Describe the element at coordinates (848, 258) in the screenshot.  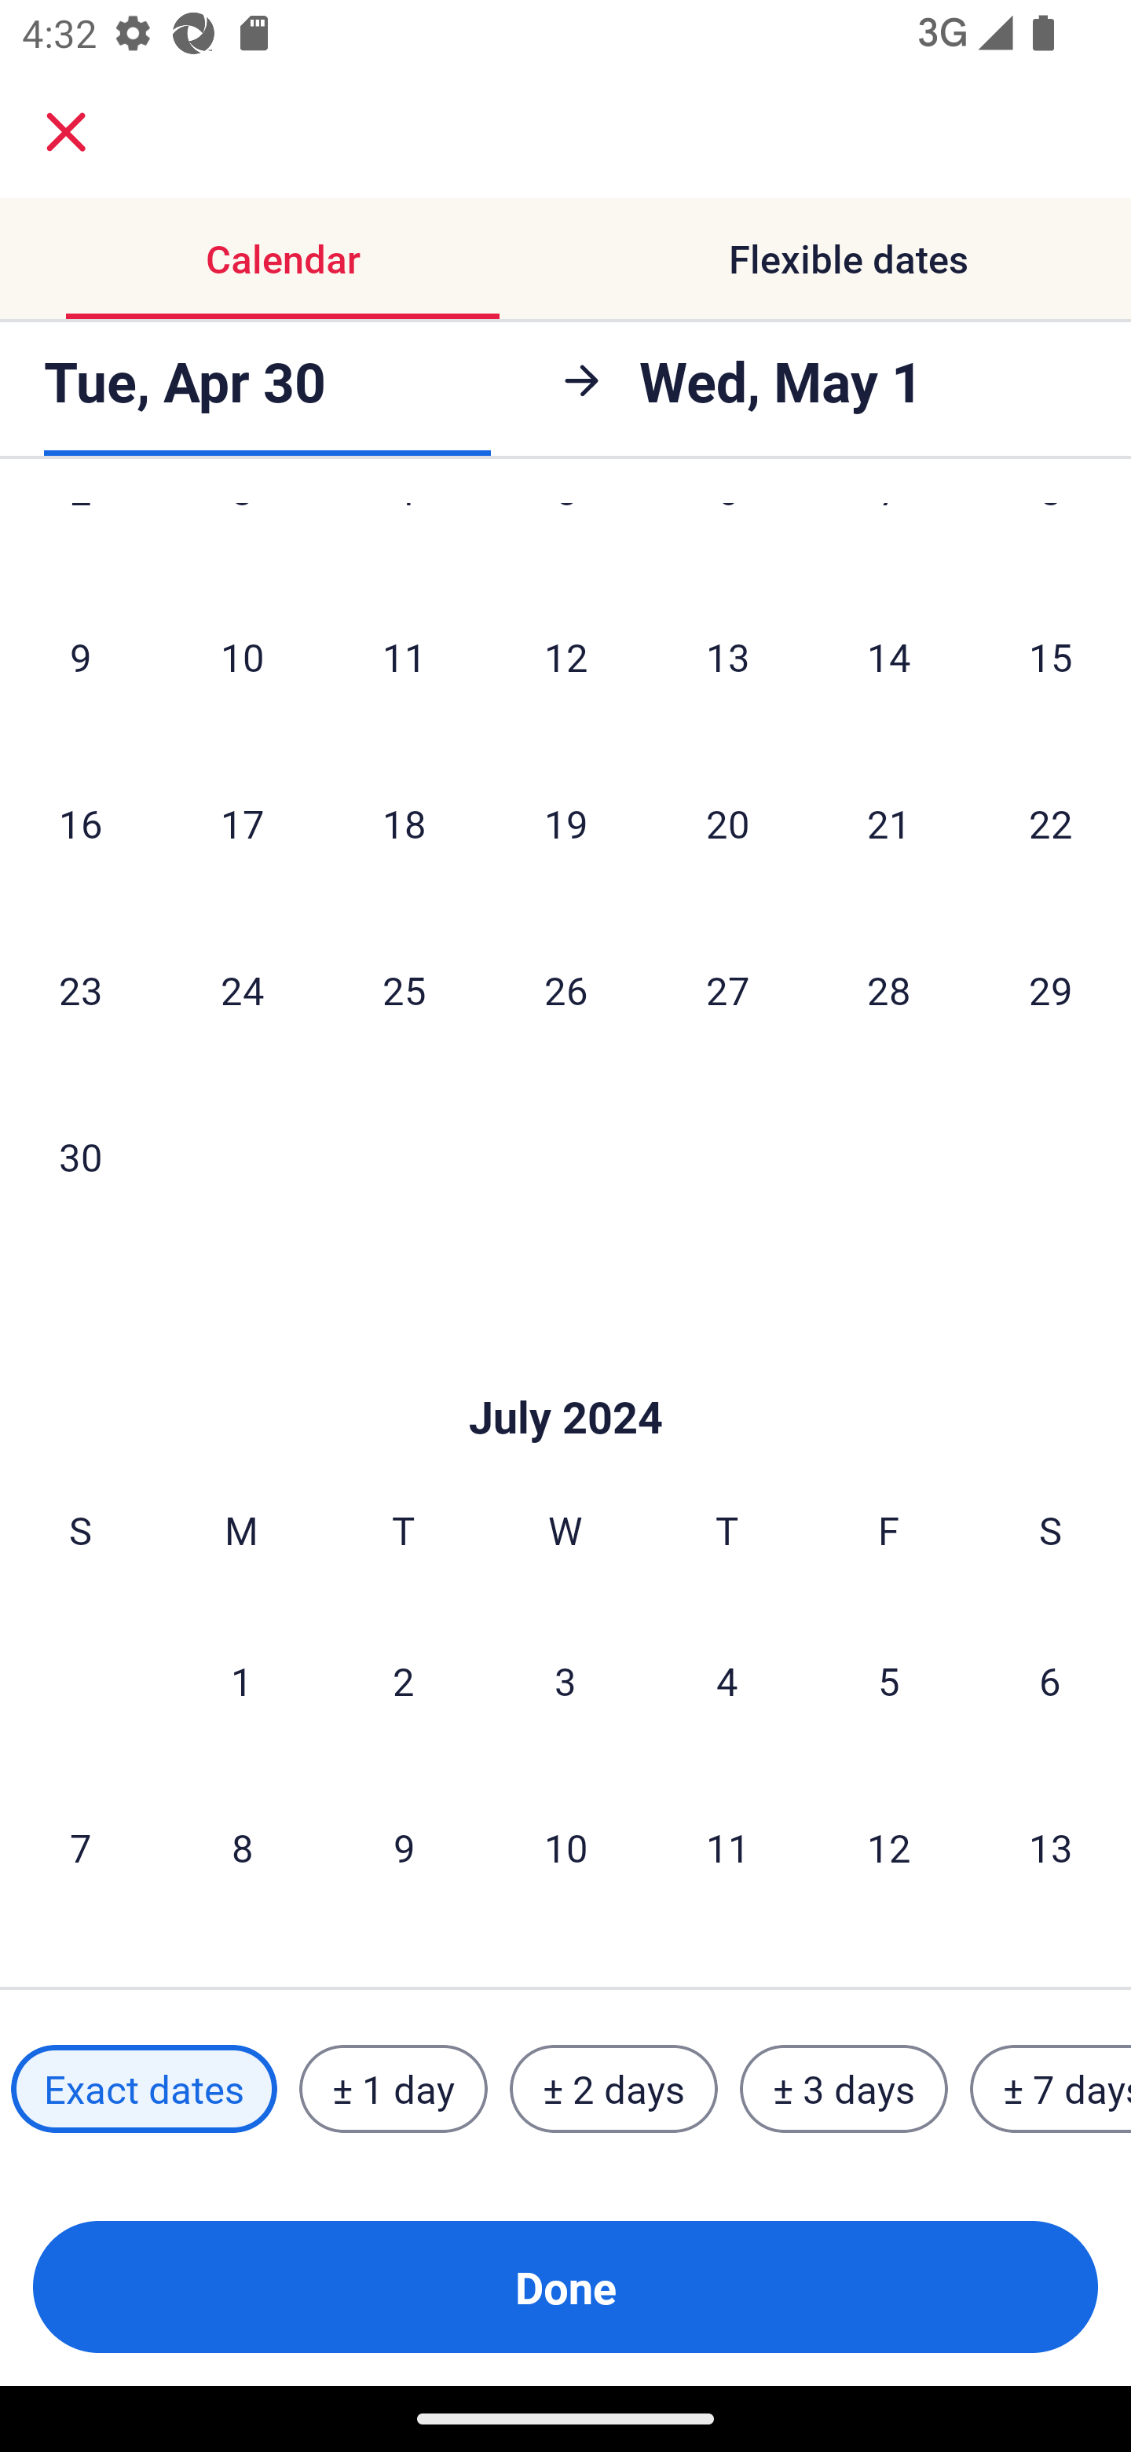
I see `Flexible dates` at that location.